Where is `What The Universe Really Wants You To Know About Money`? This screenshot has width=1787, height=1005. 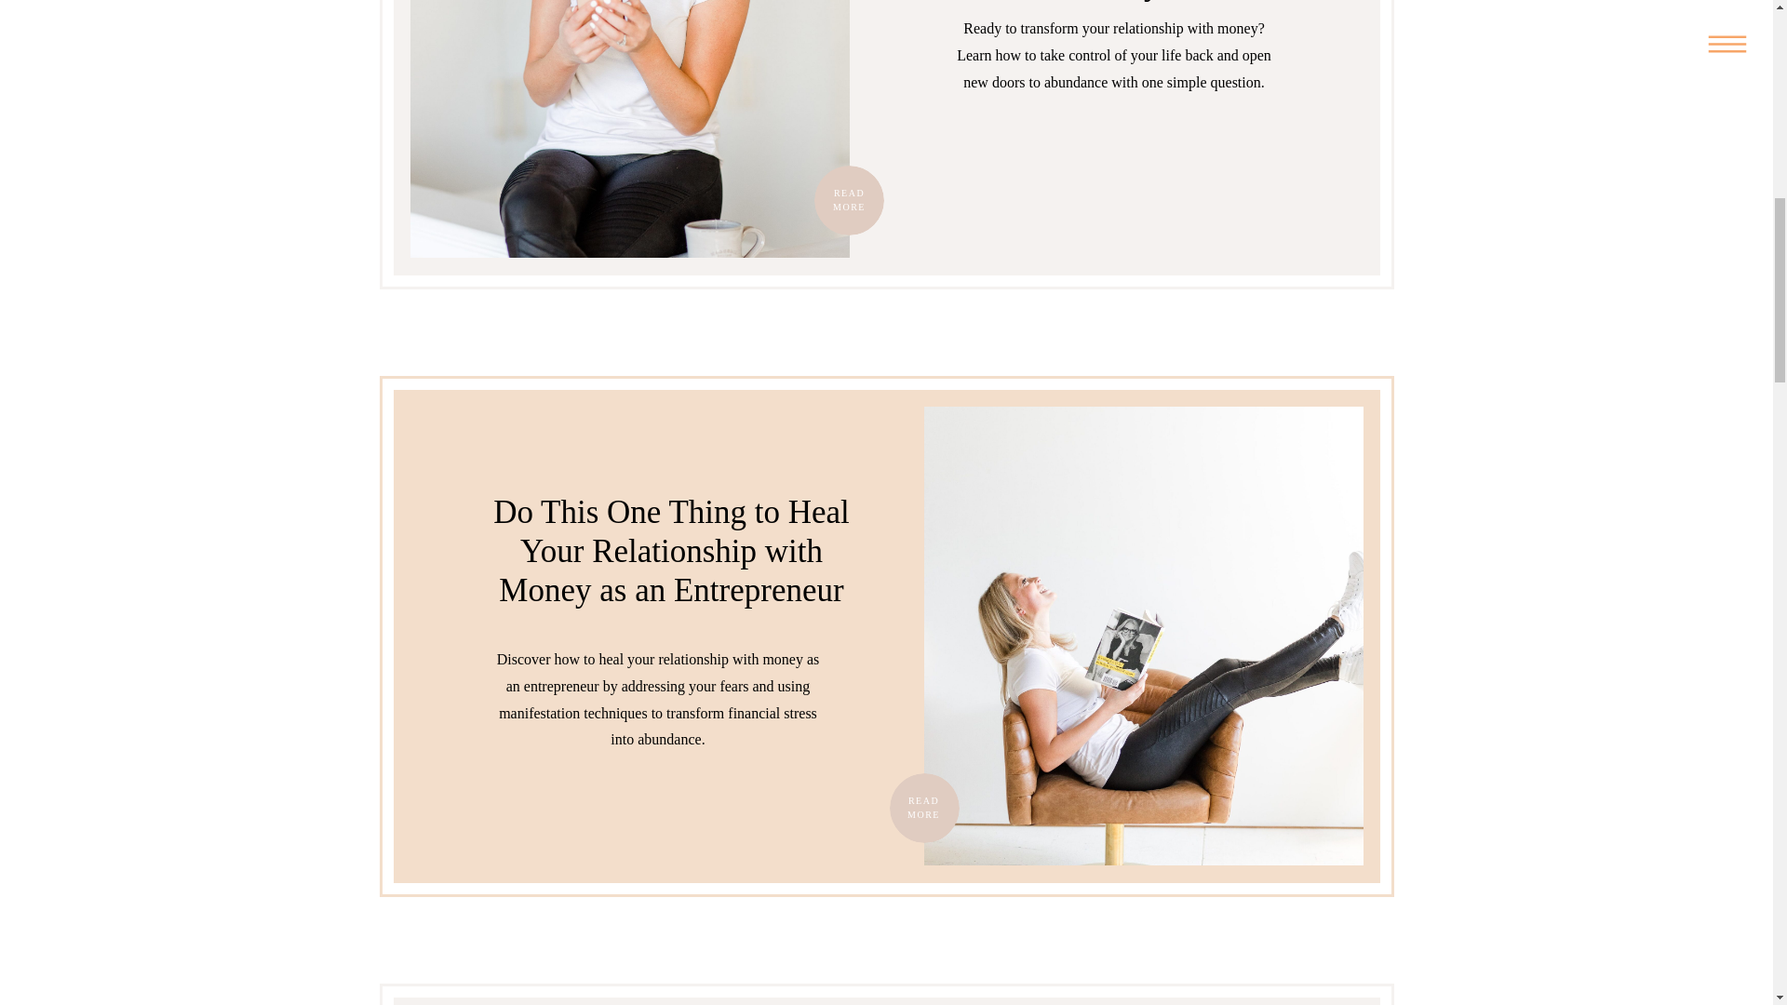 What The Universe Really Wants You To Know About Money is located at coordinates (847, 200).